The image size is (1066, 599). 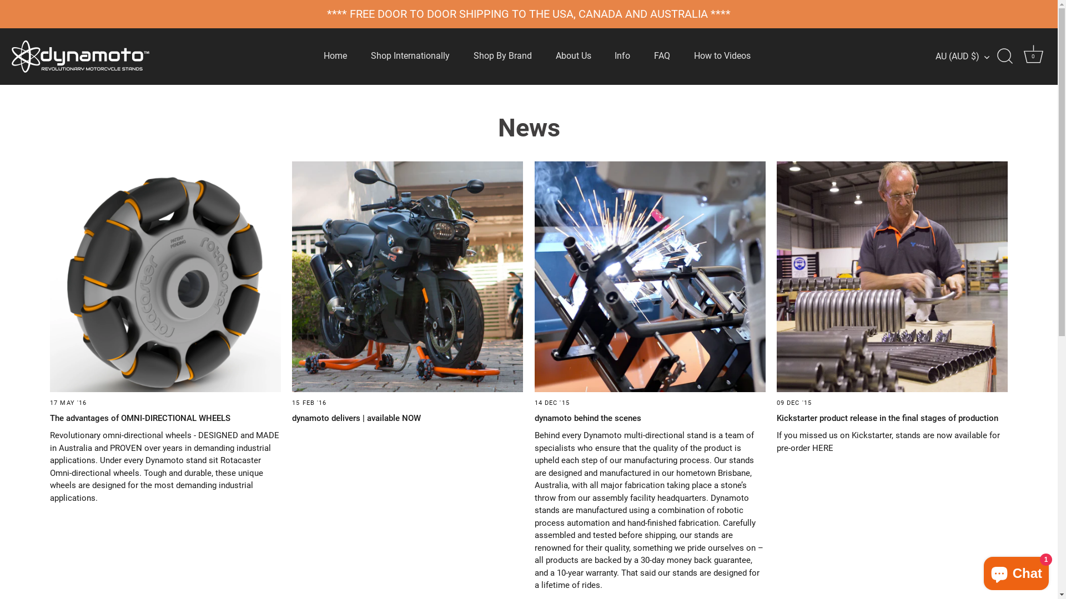 What do you see at coordinates (1033, 57) in the screenshot?
I see `Cart
0` at bounding box center [1033, 57].